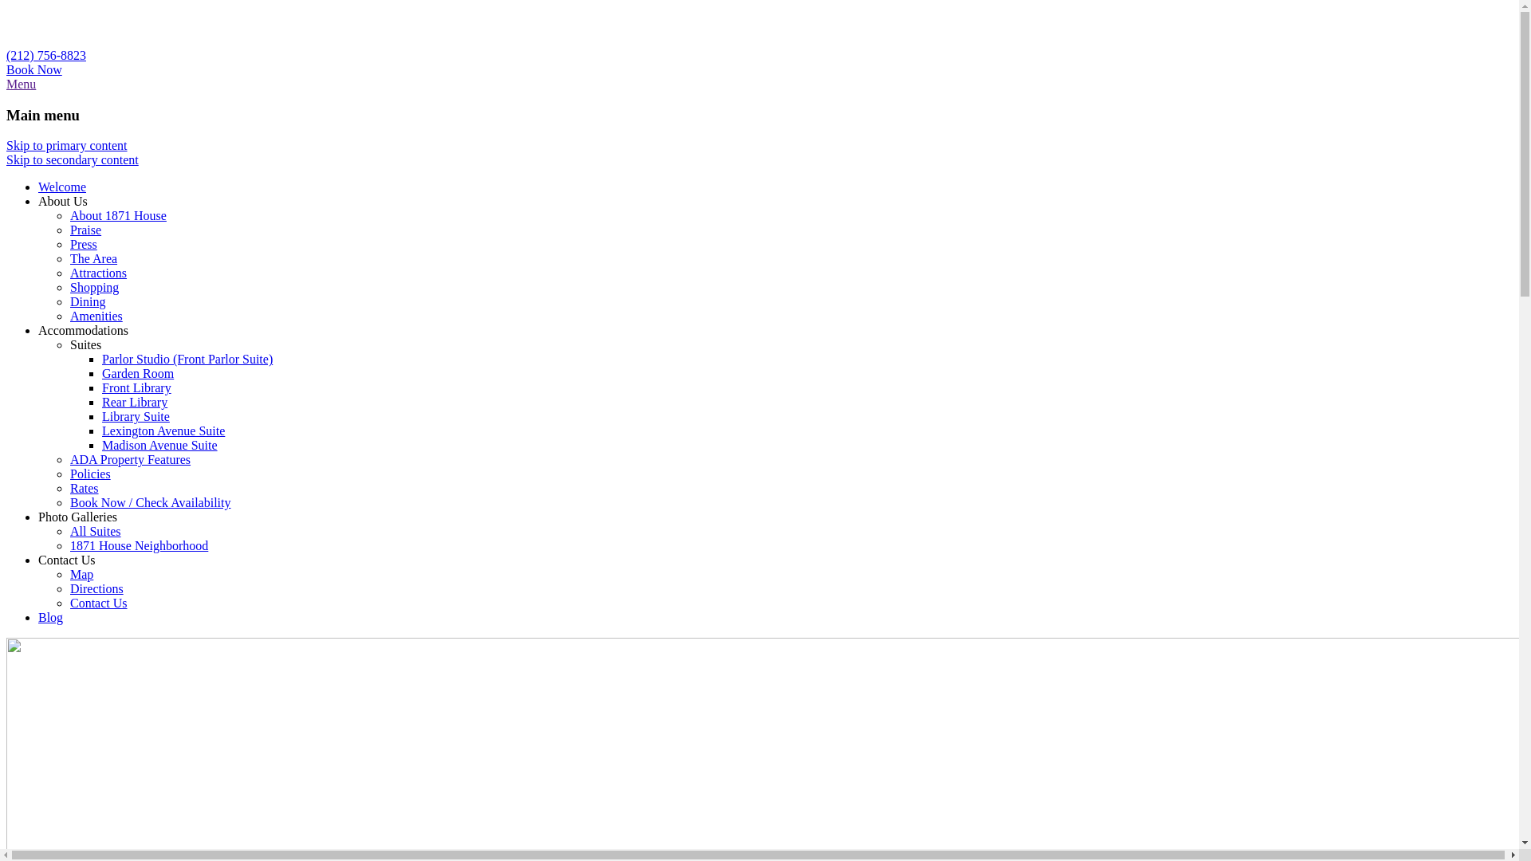 The image size is (1531, 861). What do you see at coordinates (91, 474) in the screenshot?
I see `Policies` at bounding box center [91, 474].